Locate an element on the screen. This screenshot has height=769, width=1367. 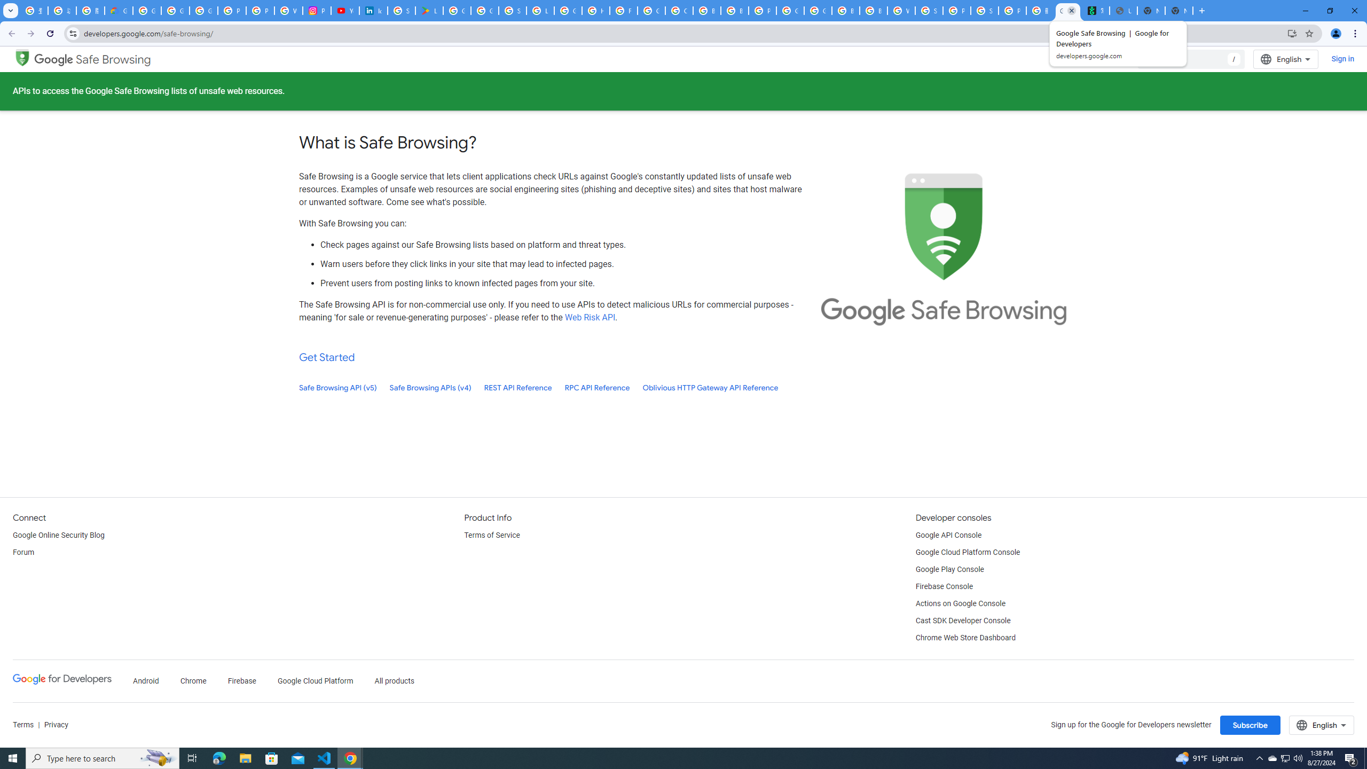
Browse Chrome as a guest - Computer - Google Chrome Help is located at coordinates (735, 11).